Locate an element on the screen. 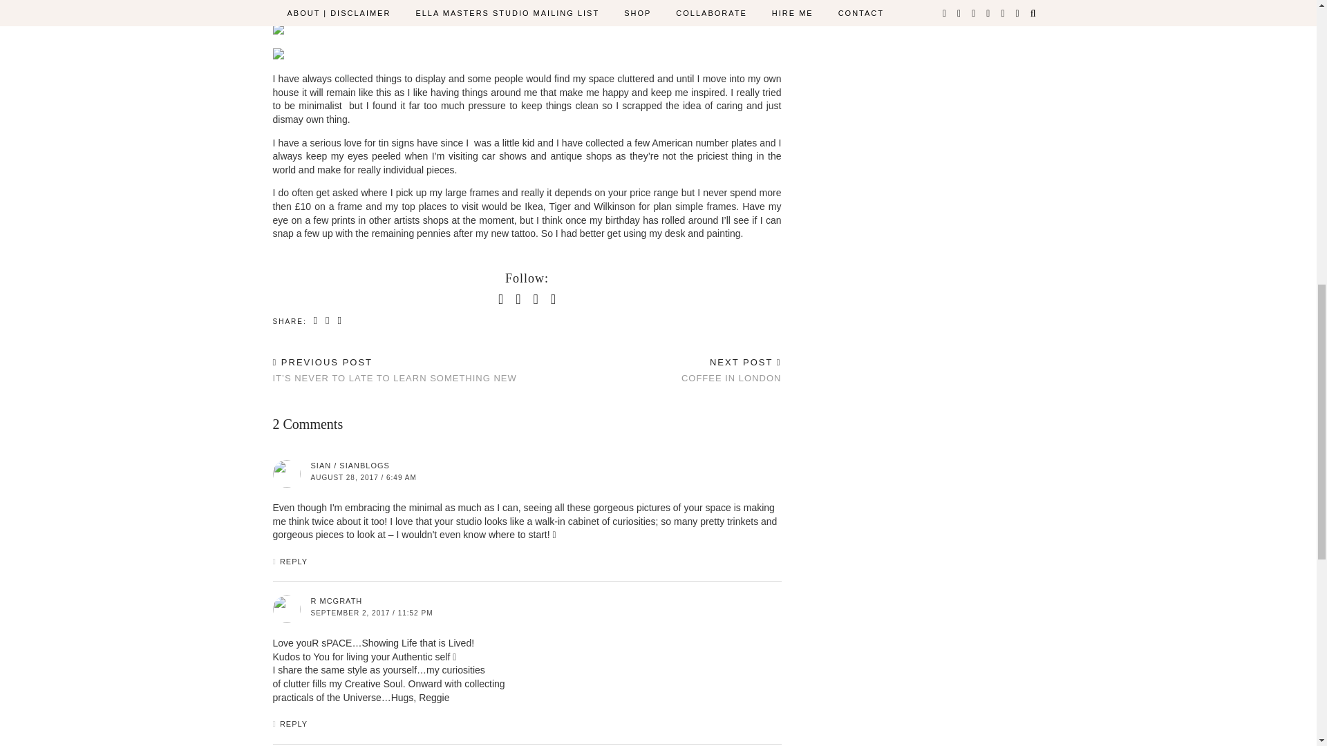 This screenshot has width=1327, height=746. R MCGRATH is located at coordinates (336, 601).